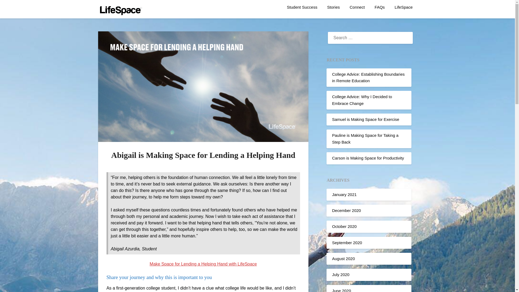  What do you see at coordinates (203, 264) in the screenshot?
I see `Make Space for Lending a Helping Hand with LifeSpace` at bounding box center [203, 264].